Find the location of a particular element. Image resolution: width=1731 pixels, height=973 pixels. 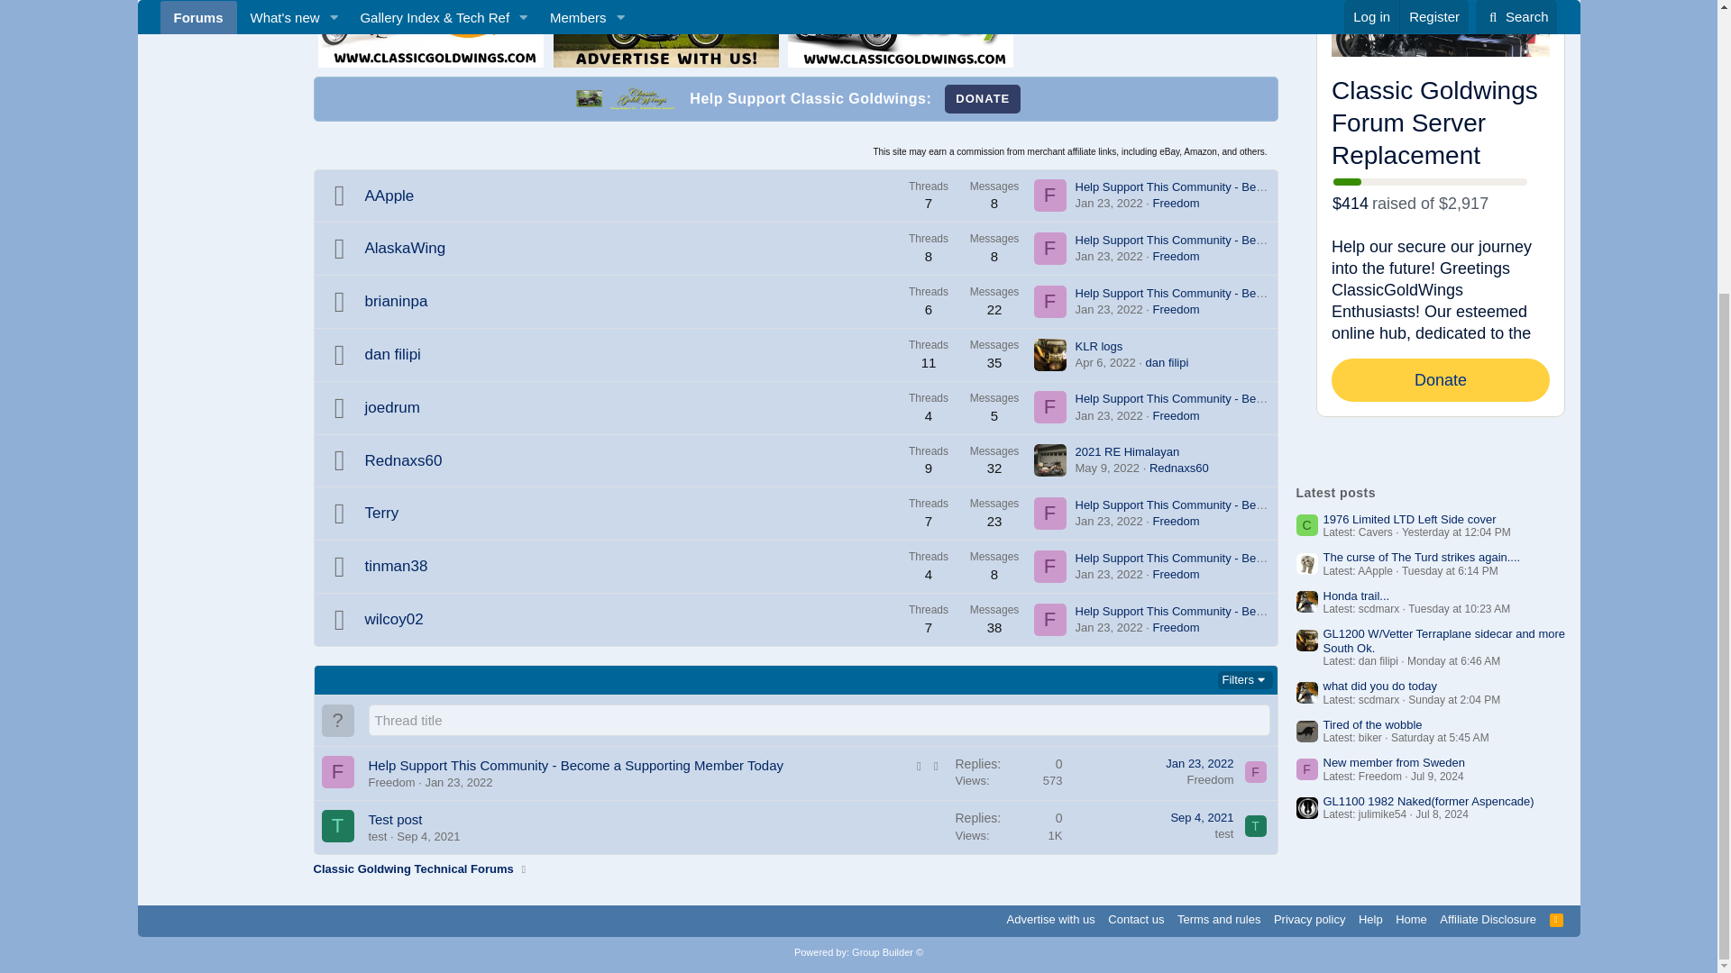

Jan 23, 2022 at 3:19 PM is located at coordinates (1109, 256).